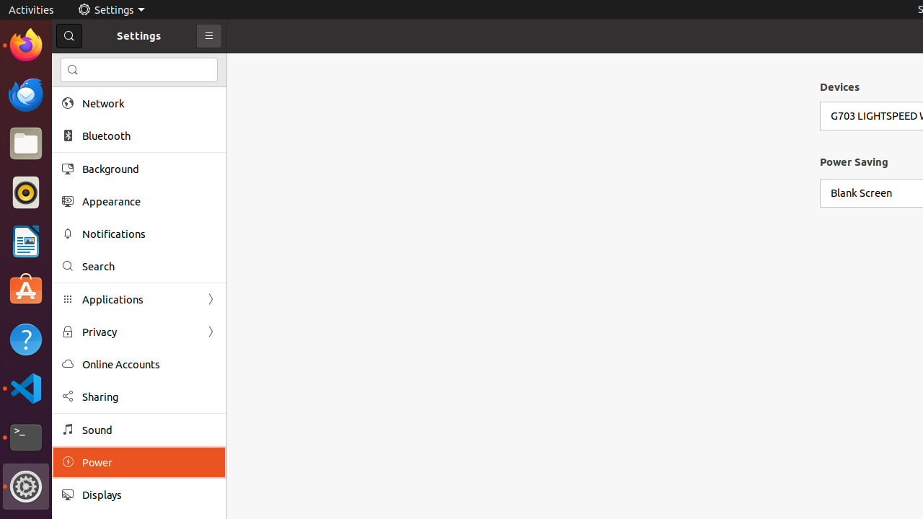 This screenshot has width=923, height=519. What do you see at coordinates (32, 10) in the screenshot?
I see `Activities` at bounding box center [32, 10].